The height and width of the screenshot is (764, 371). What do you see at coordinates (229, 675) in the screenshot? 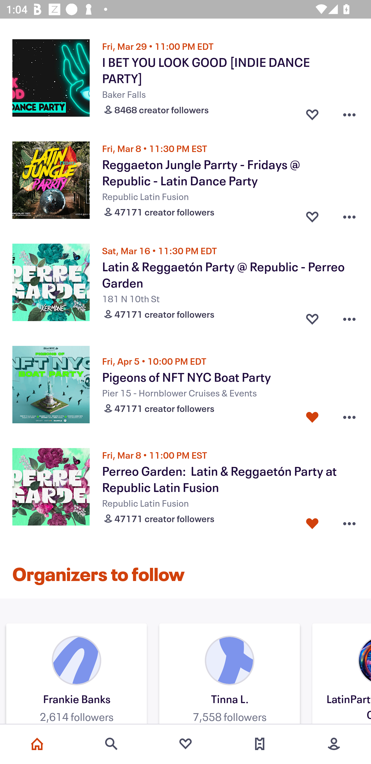
I see `Organizer's image Tinna L. 7,558 followers` at bounding box center [229, 675].